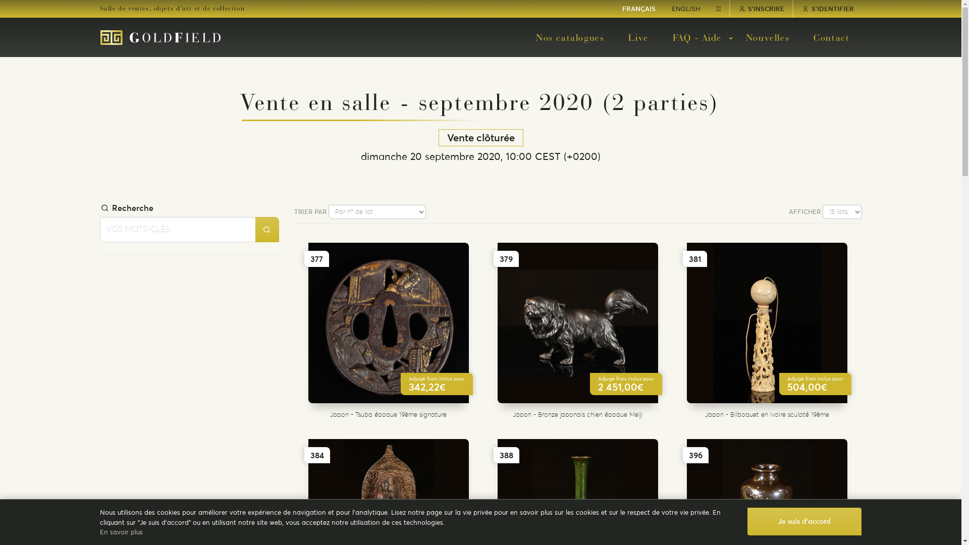 This screenshot has height=545, width=969. What do you see at coordinates (828, 9) in the screenshot?
I see `S'IDENTIFIER` at bounding box center [828, 9].